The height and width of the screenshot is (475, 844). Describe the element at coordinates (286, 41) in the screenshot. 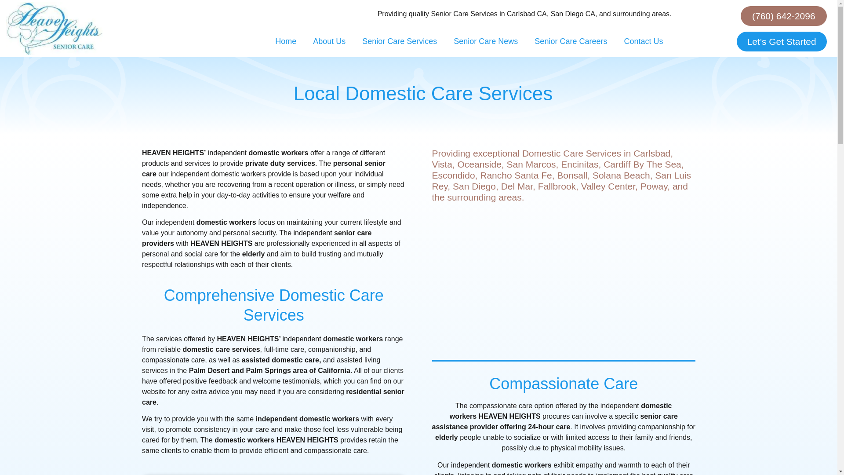

I see `Home` at that location.